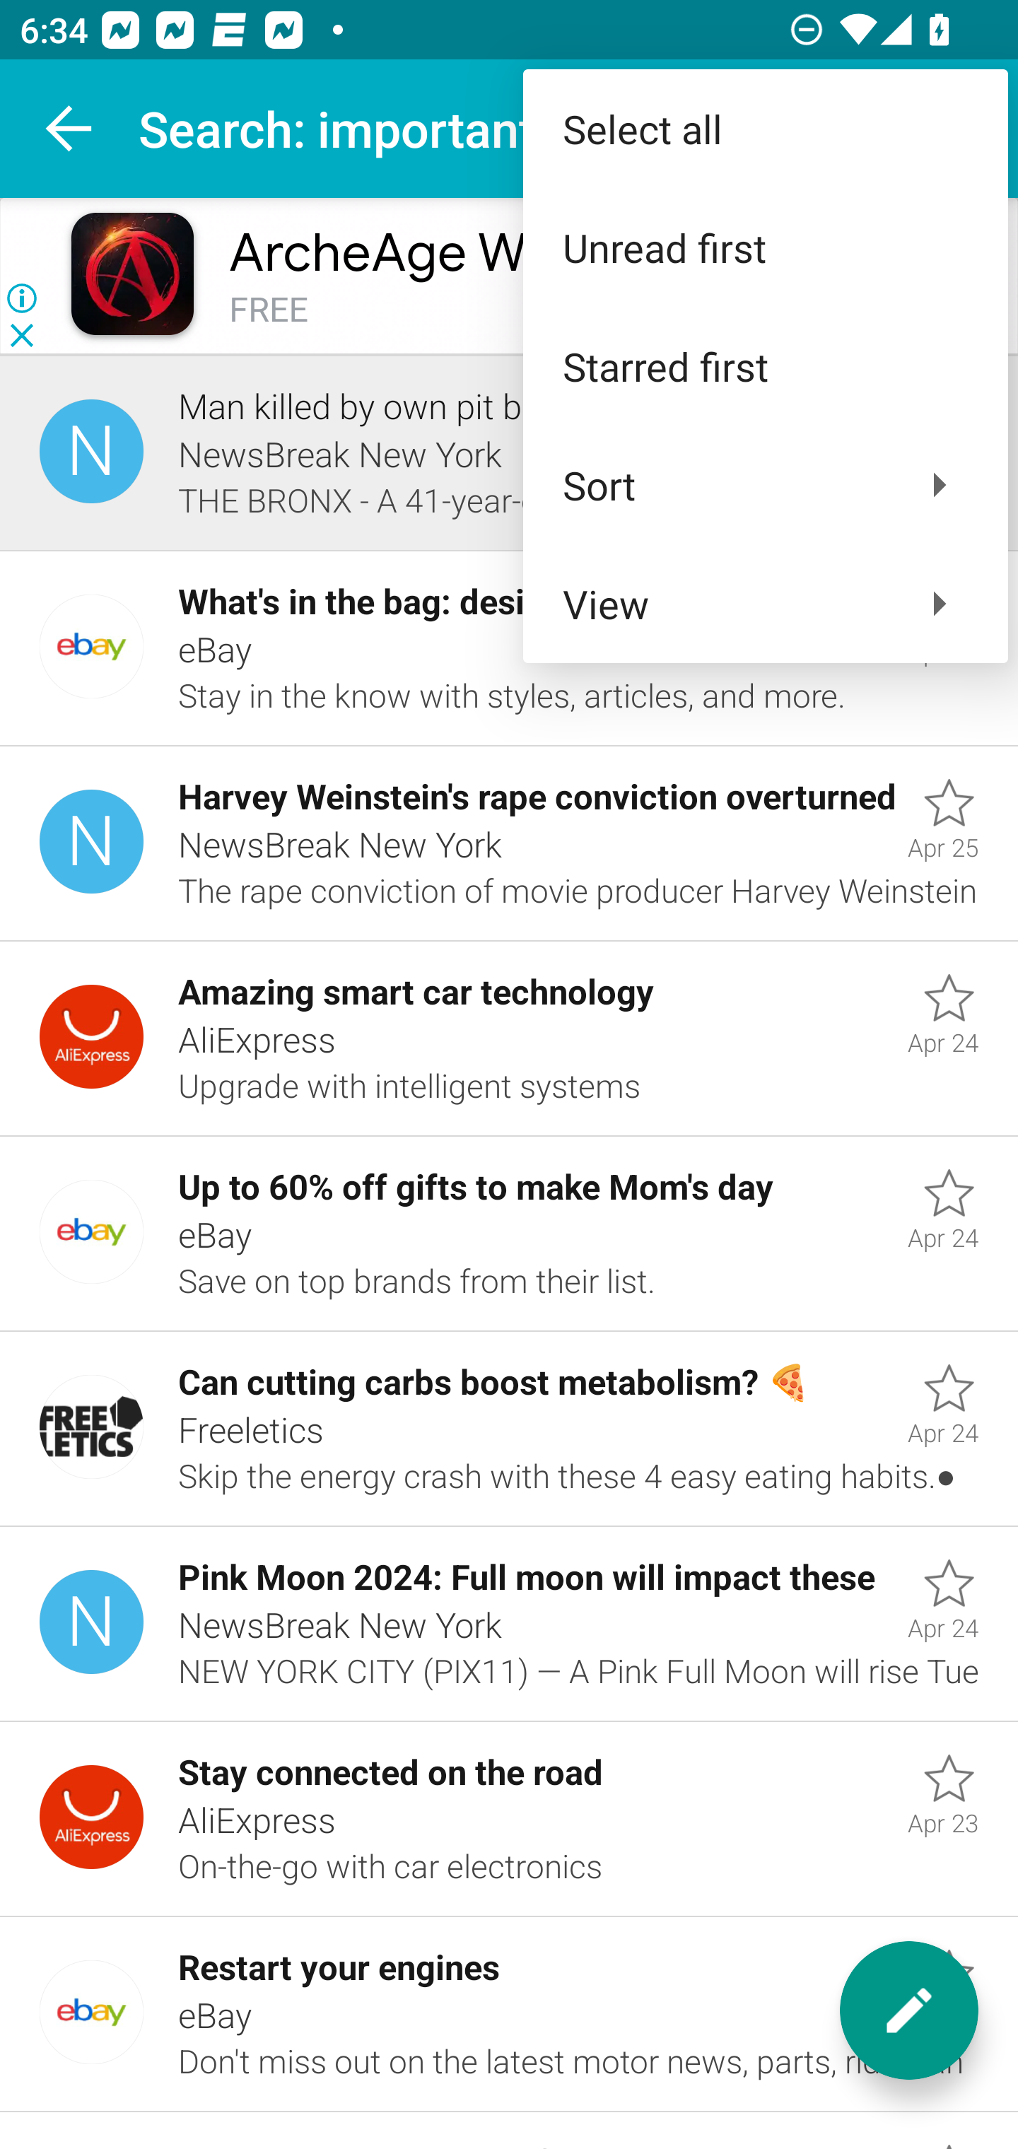  I want to click on Unread first, so click(765, 247).